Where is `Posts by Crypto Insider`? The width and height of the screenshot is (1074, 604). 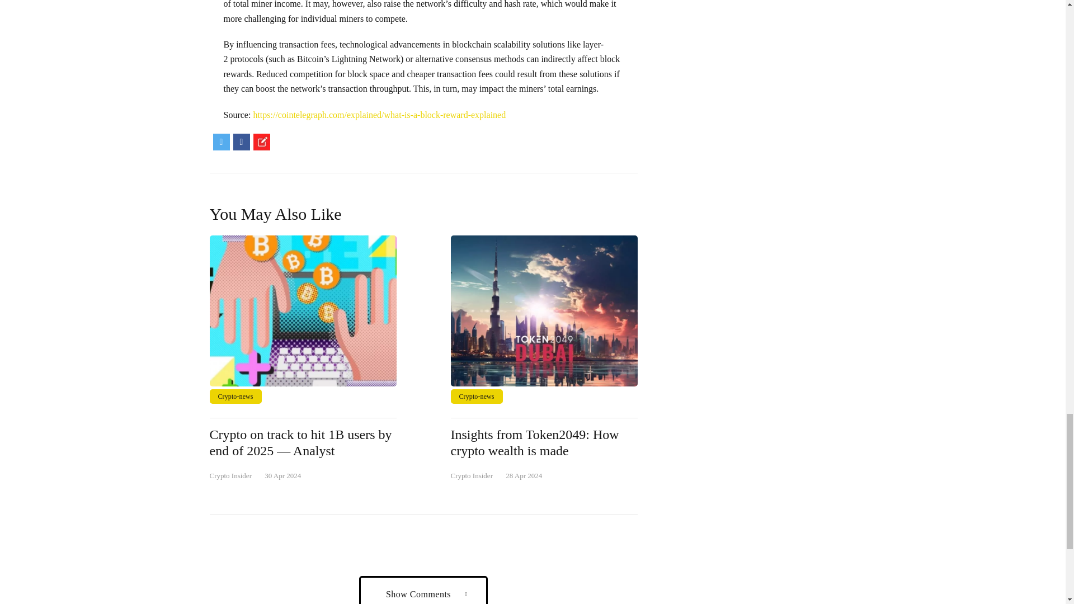
Posts by Crypto Insider is located at coordinates (230, 475).